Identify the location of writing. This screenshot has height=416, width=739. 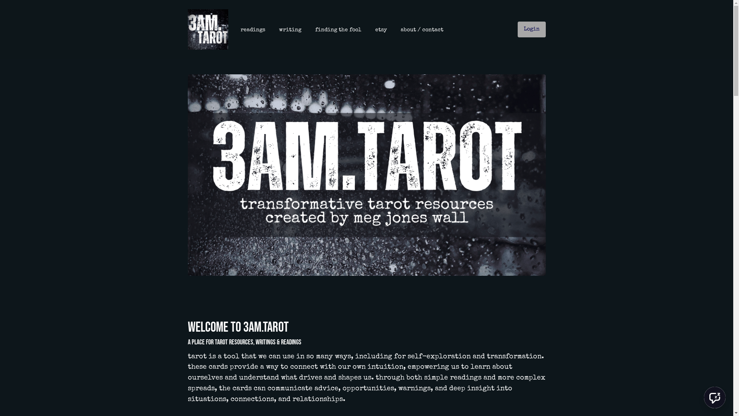
(290, 30).